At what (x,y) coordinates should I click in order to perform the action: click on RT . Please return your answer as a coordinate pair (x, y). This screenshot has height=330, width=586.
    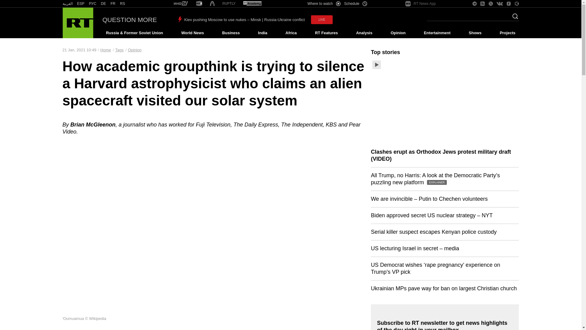
    Looking at the image, I should click on (81, 4).